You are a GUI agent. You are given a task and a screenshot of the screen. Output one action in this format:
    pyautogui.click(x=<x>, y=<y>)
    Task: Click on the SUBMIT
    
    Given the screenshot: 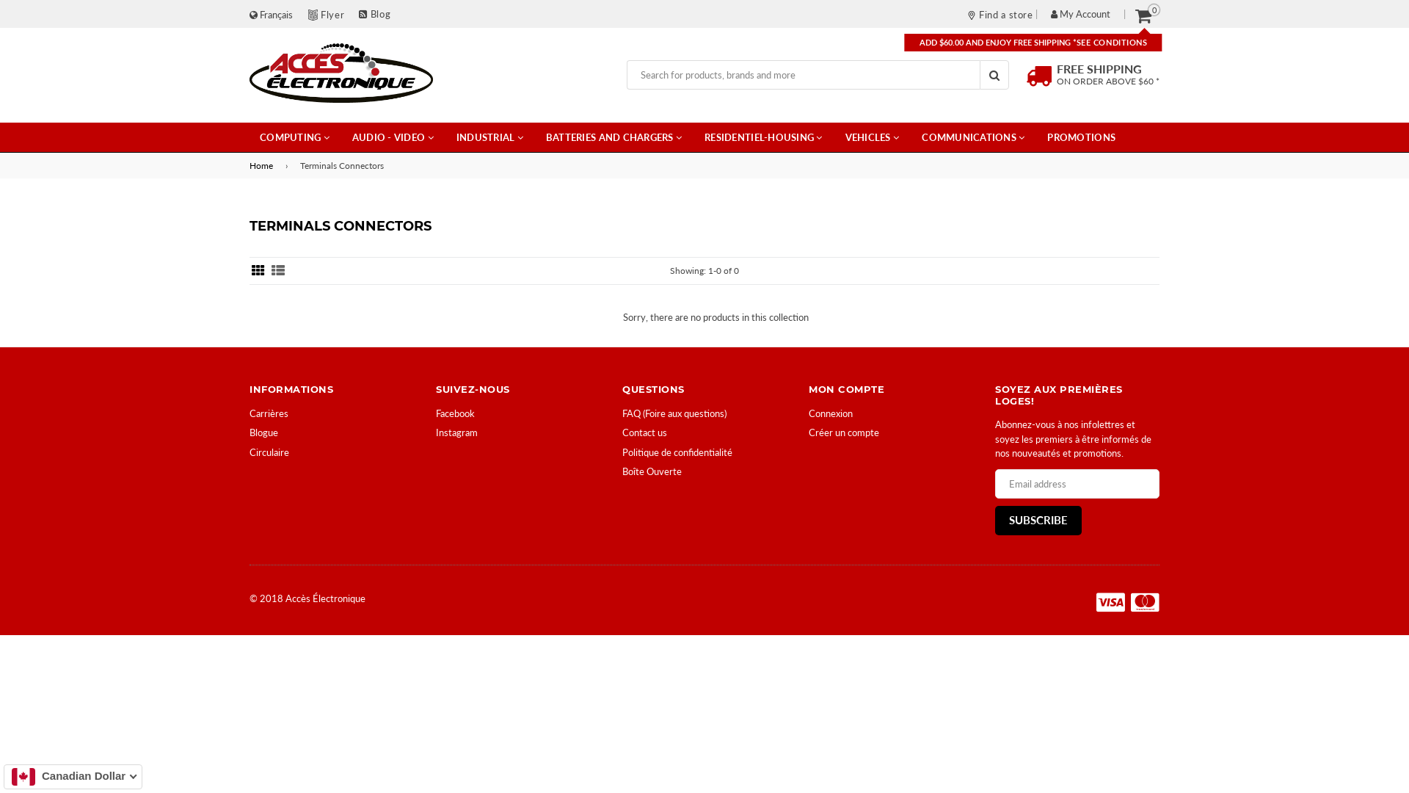 What is the action you would take?
    pyautogui.click(x=994, y=75)
    